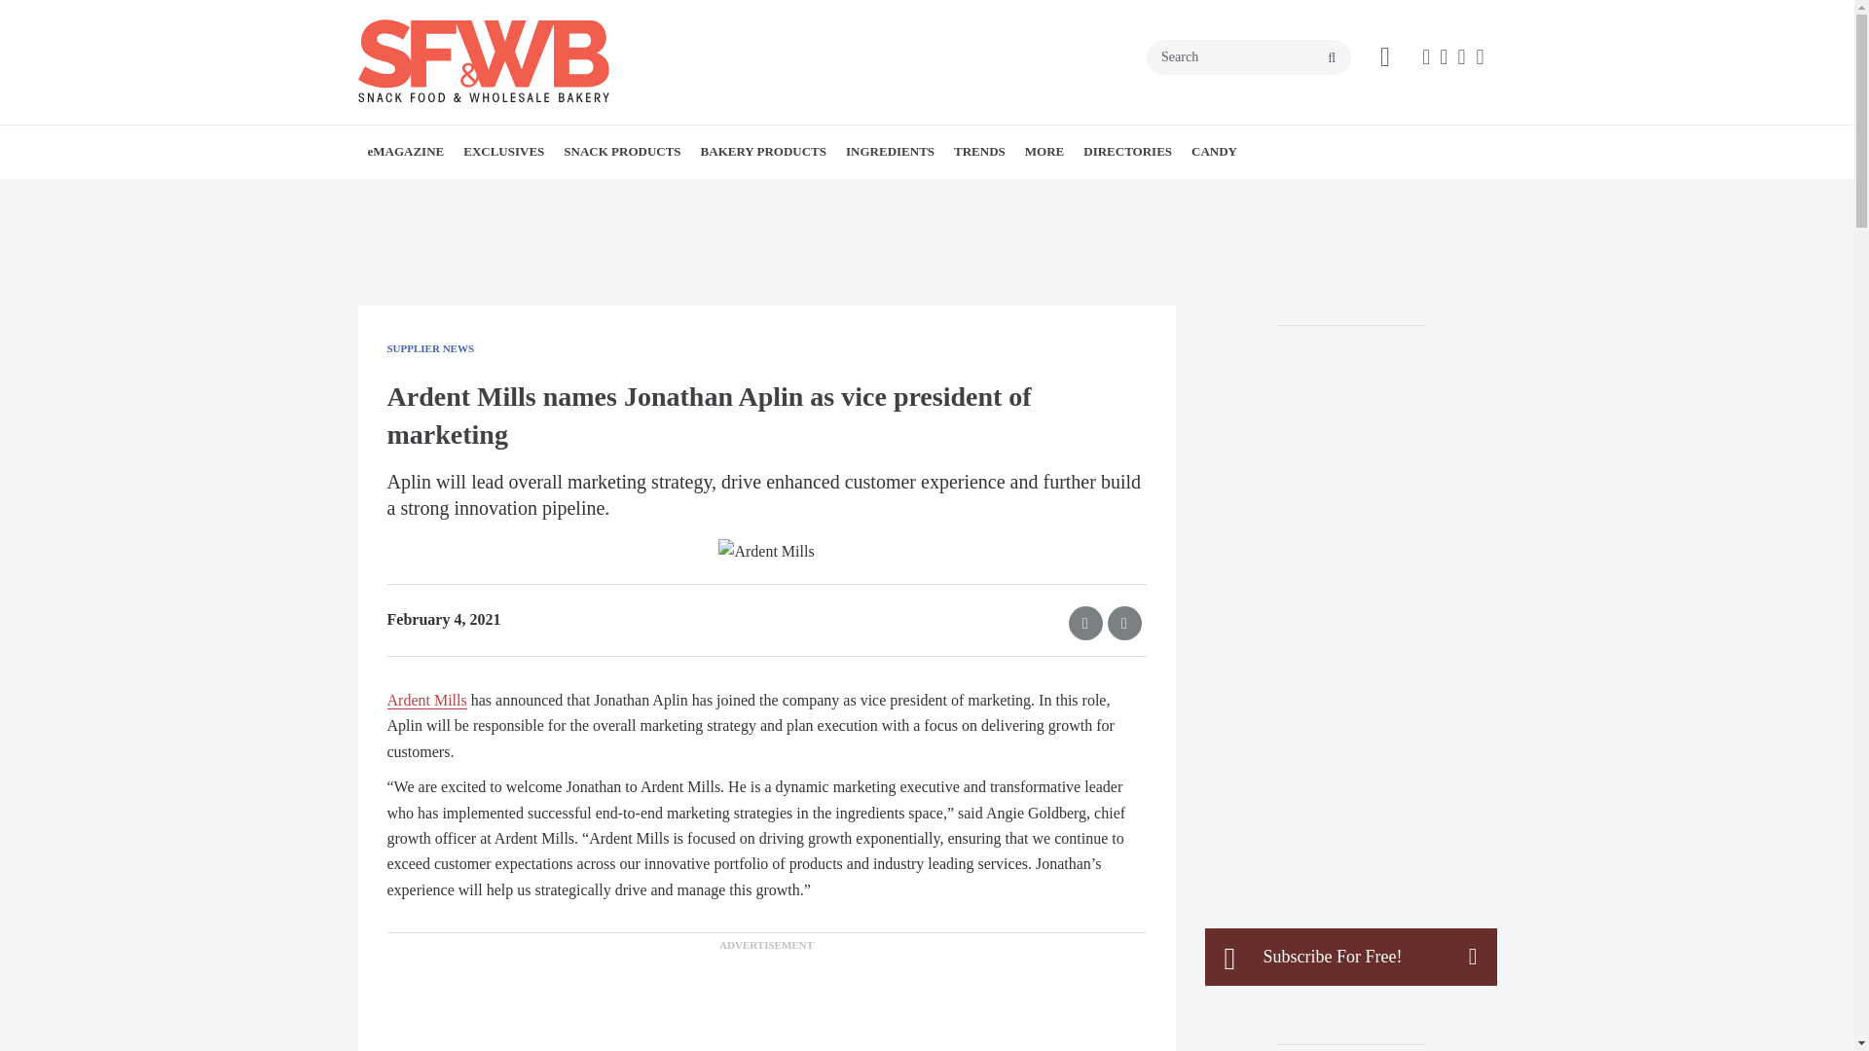  I want to click on search, so click(1332, 58).